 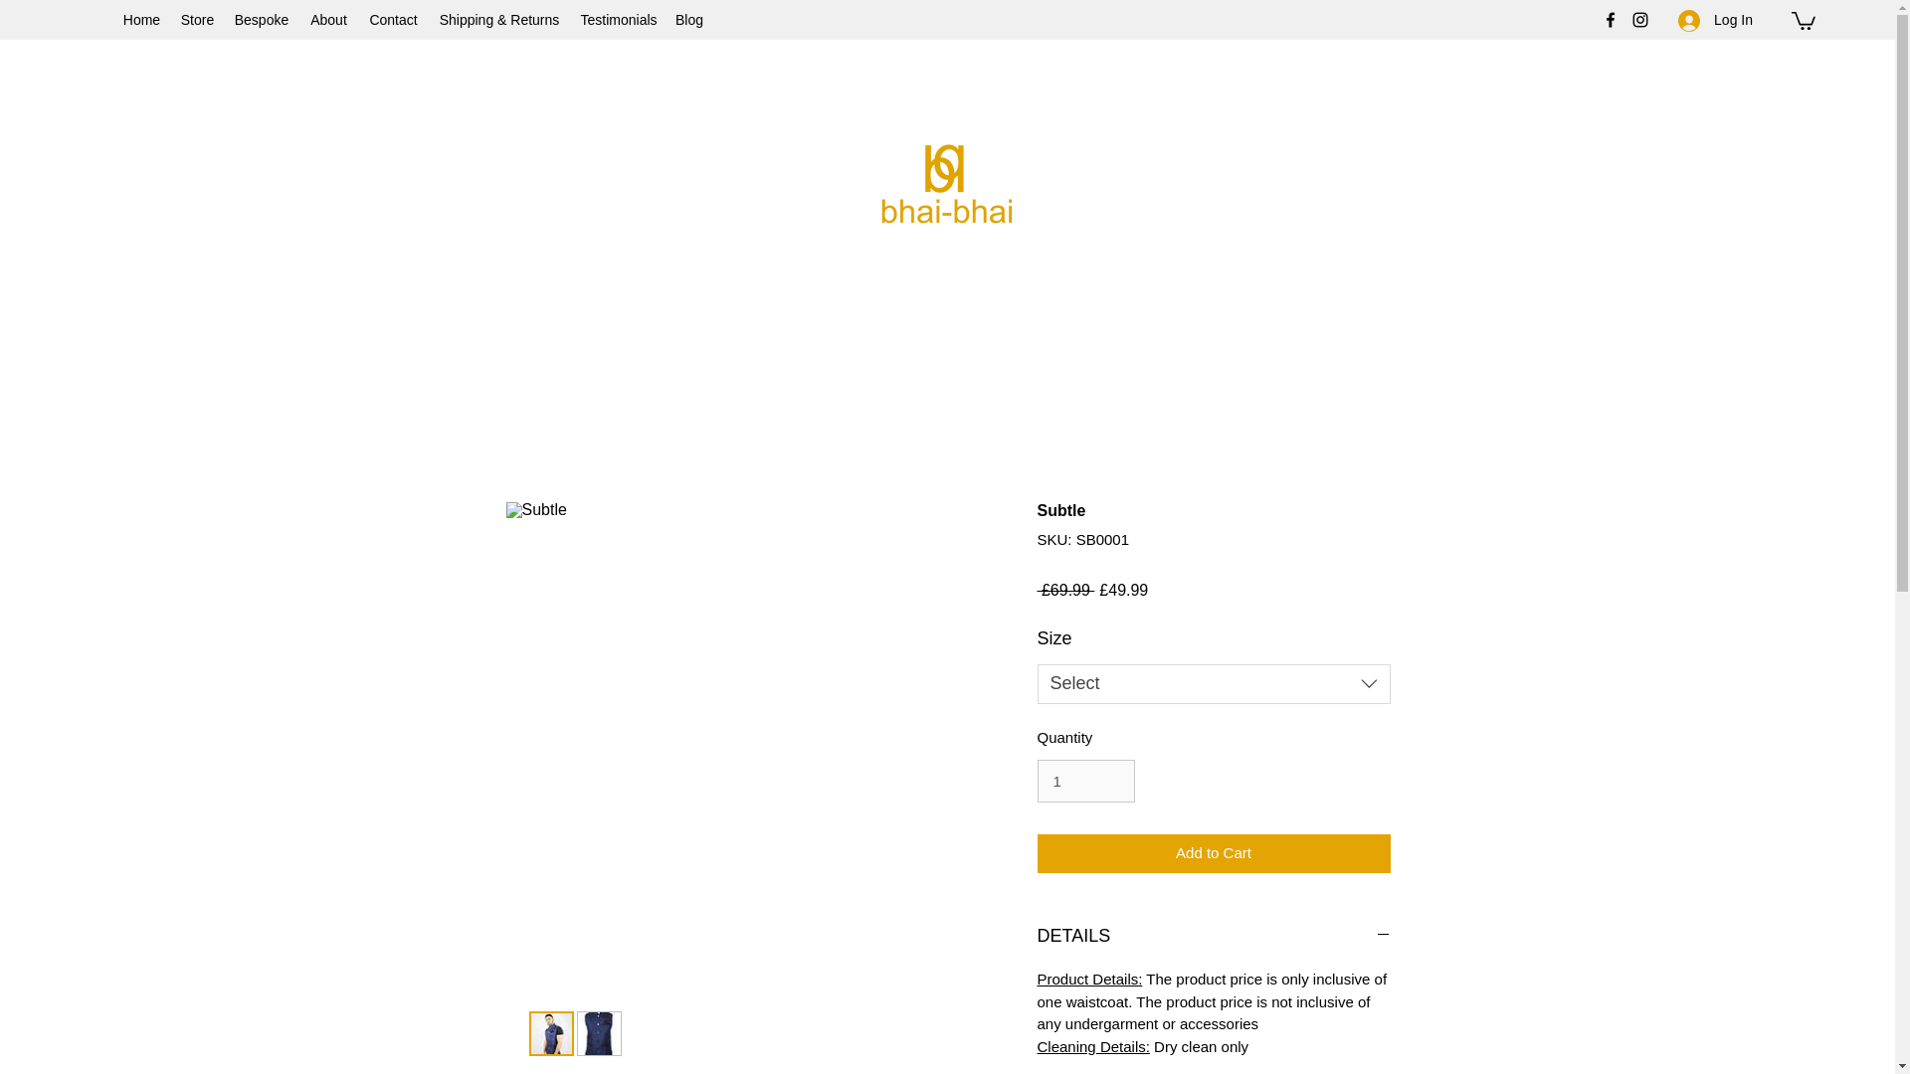 I want to click on About, so click(x=328, y=20).